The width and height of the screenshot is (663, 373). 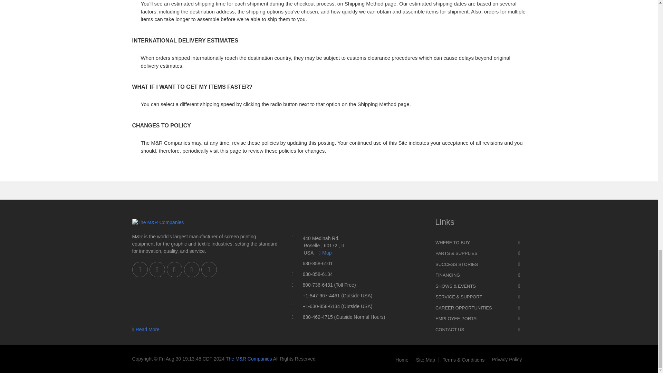 I want to click on Visit our Linkedin page, so click(x=174, y=269).